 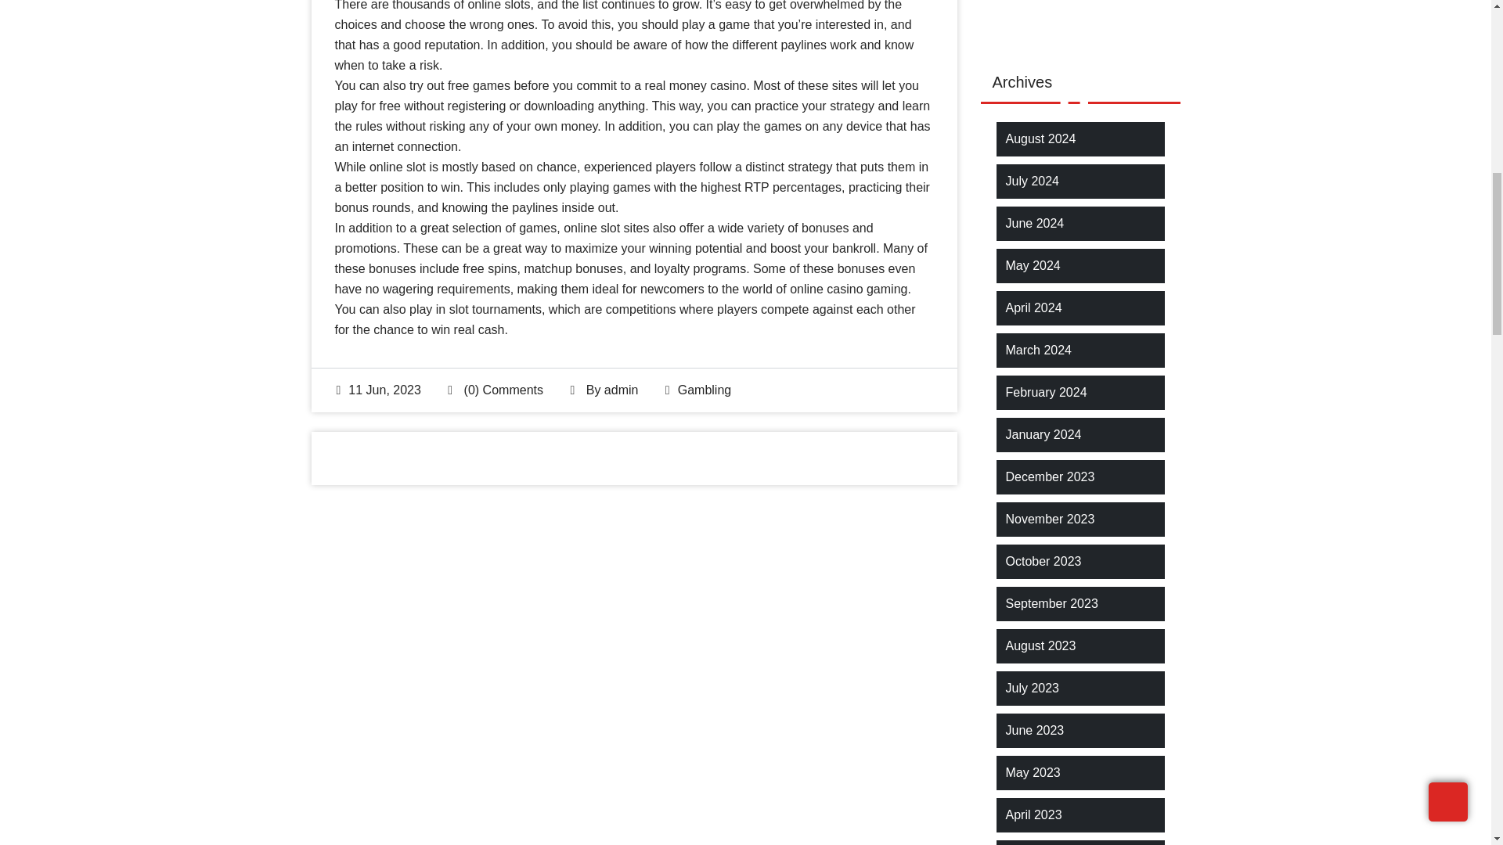 I want to click on Gambling, so click(x=704, y=390).